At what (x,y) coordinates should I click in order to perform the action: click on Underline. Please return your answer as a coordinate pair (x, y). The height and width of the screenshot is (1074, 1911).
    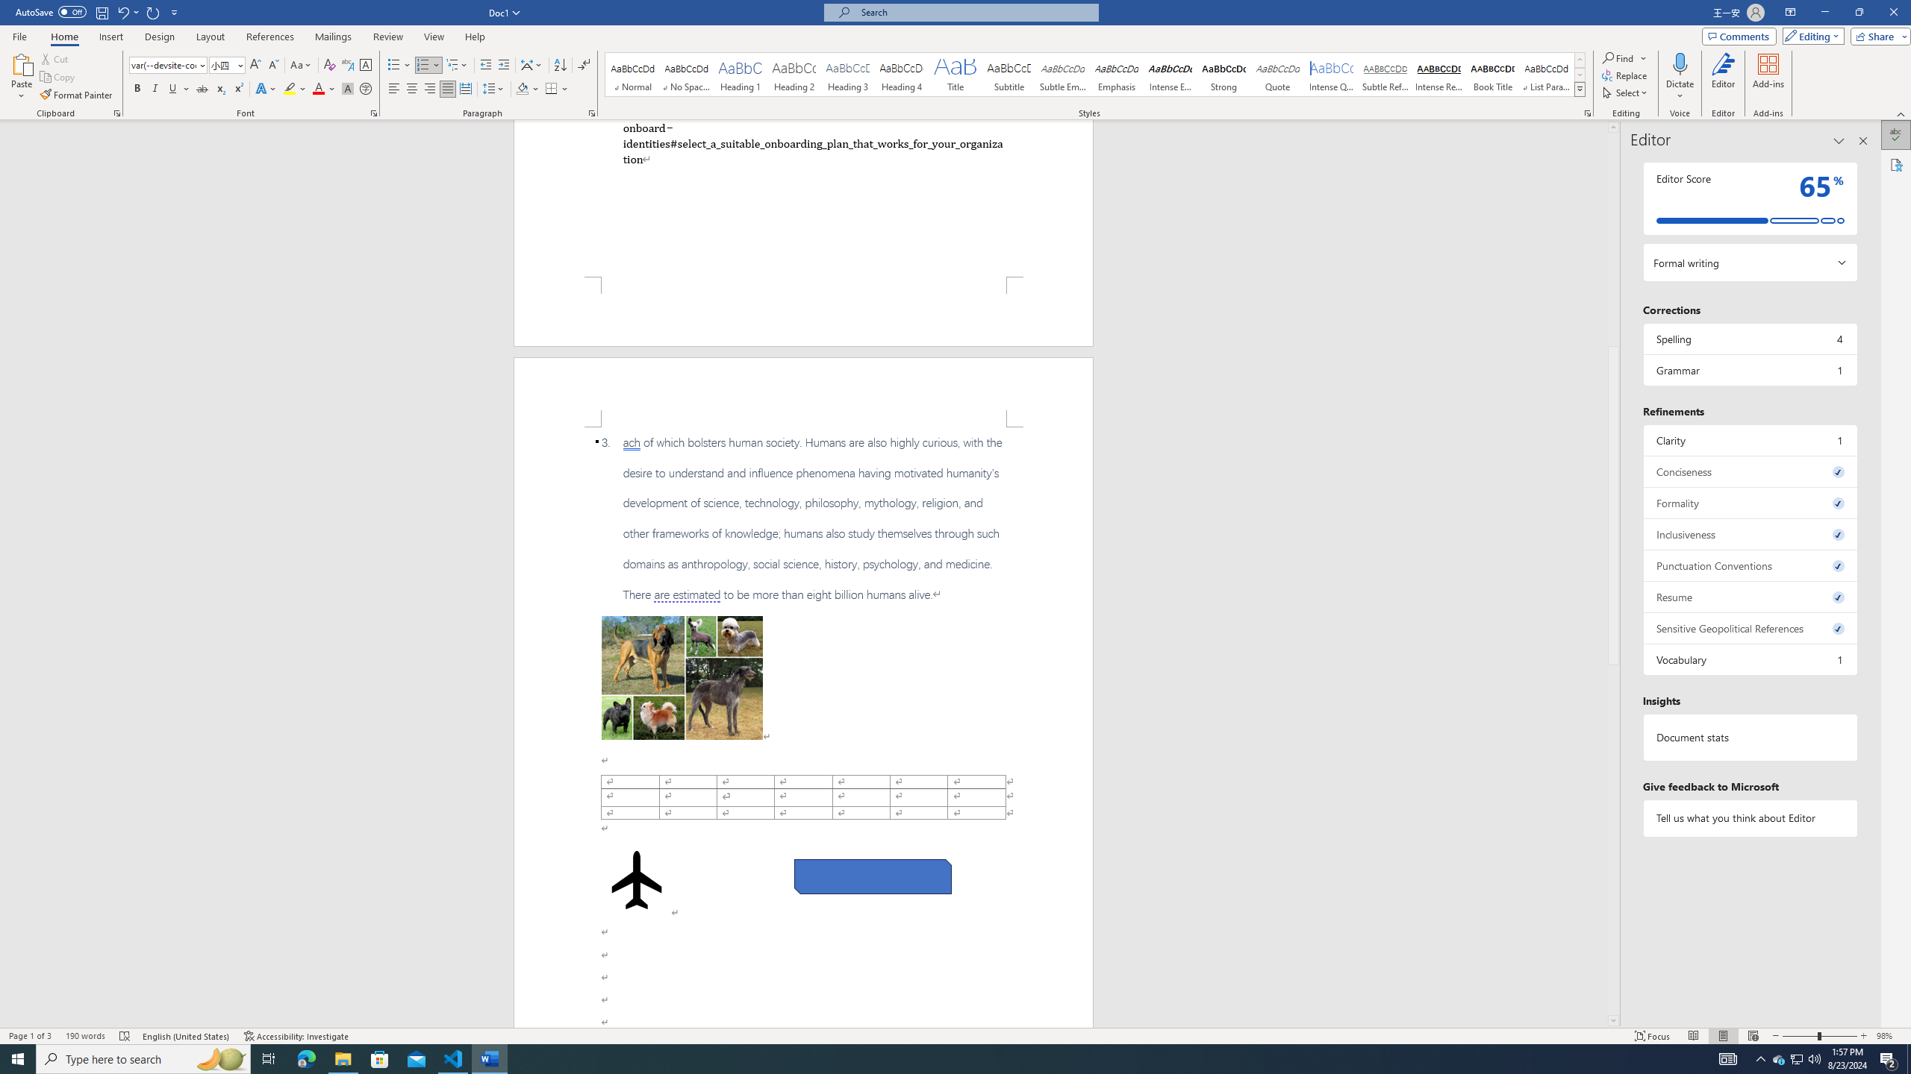
    Looking at the image, I should click on (178, 89).